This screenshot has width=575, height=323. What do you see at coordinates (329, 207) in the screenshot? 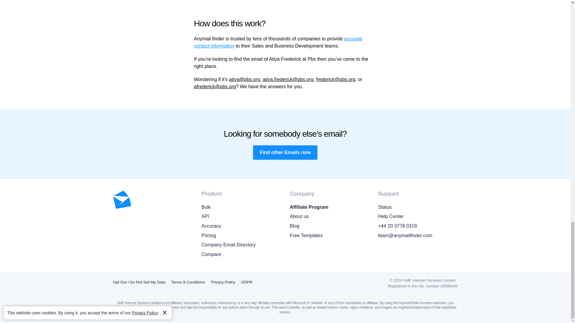
I see `Affiliate Program` at bounding box center [329, 207].